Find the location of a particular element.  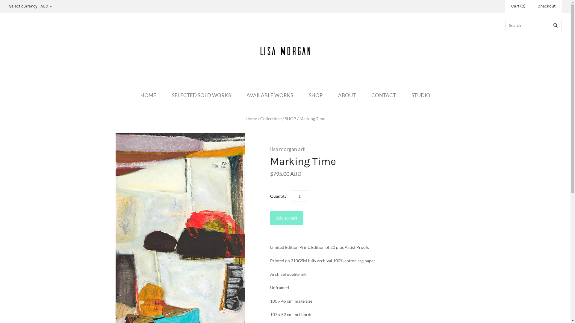

HOME is located at coordinates (148, 95).